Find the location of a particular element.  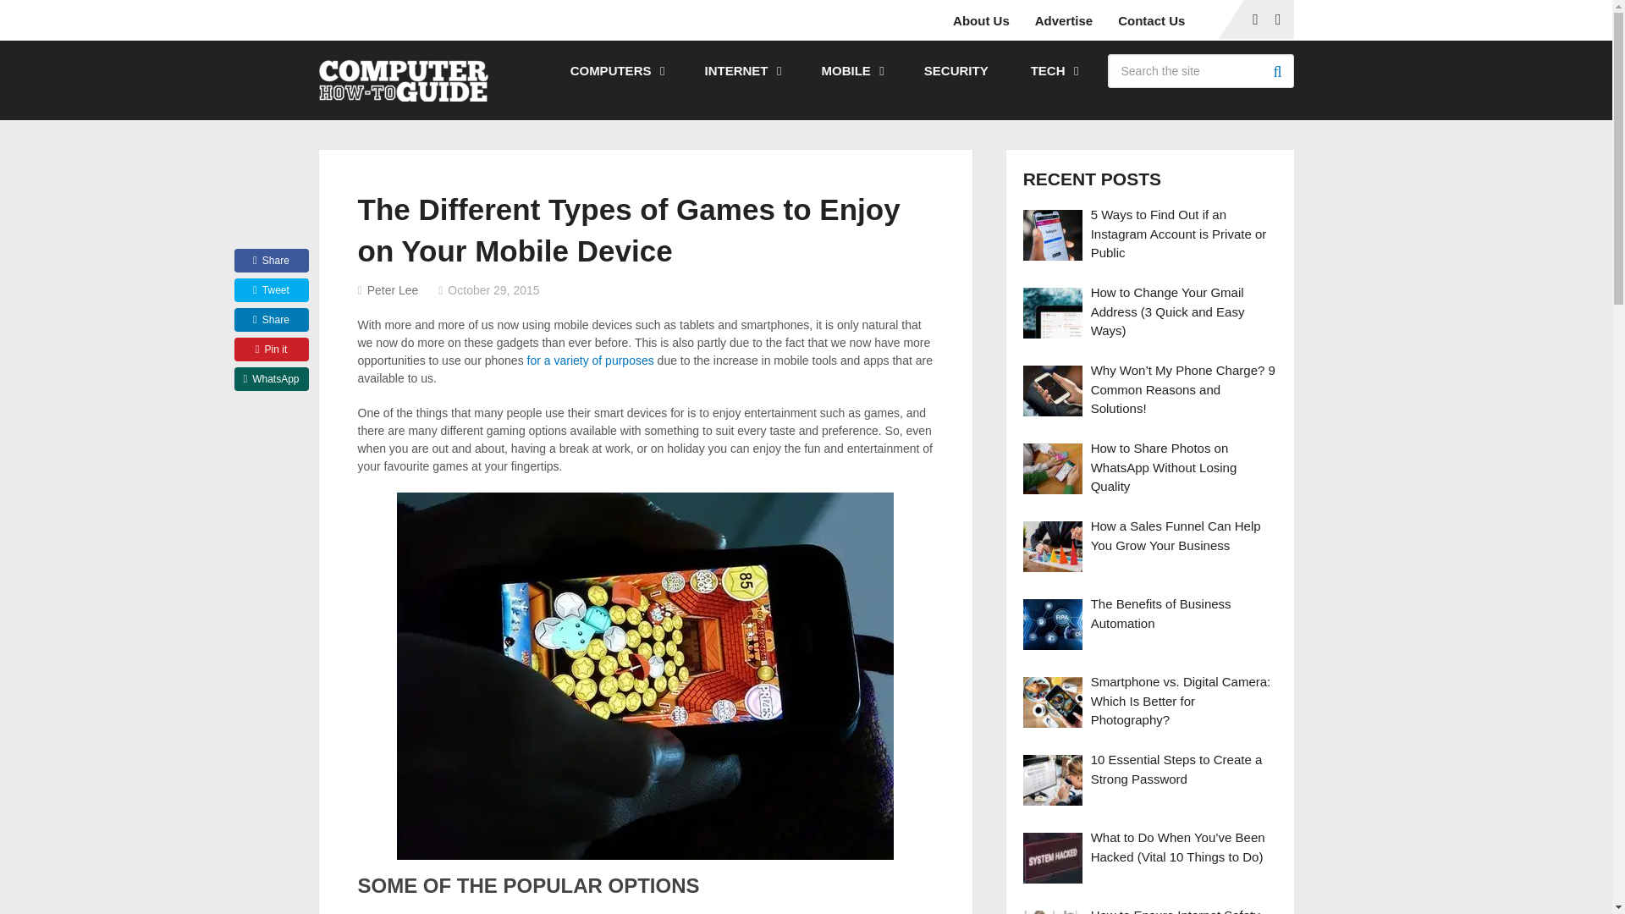

Advertise is located at coordinates (1063, 20).